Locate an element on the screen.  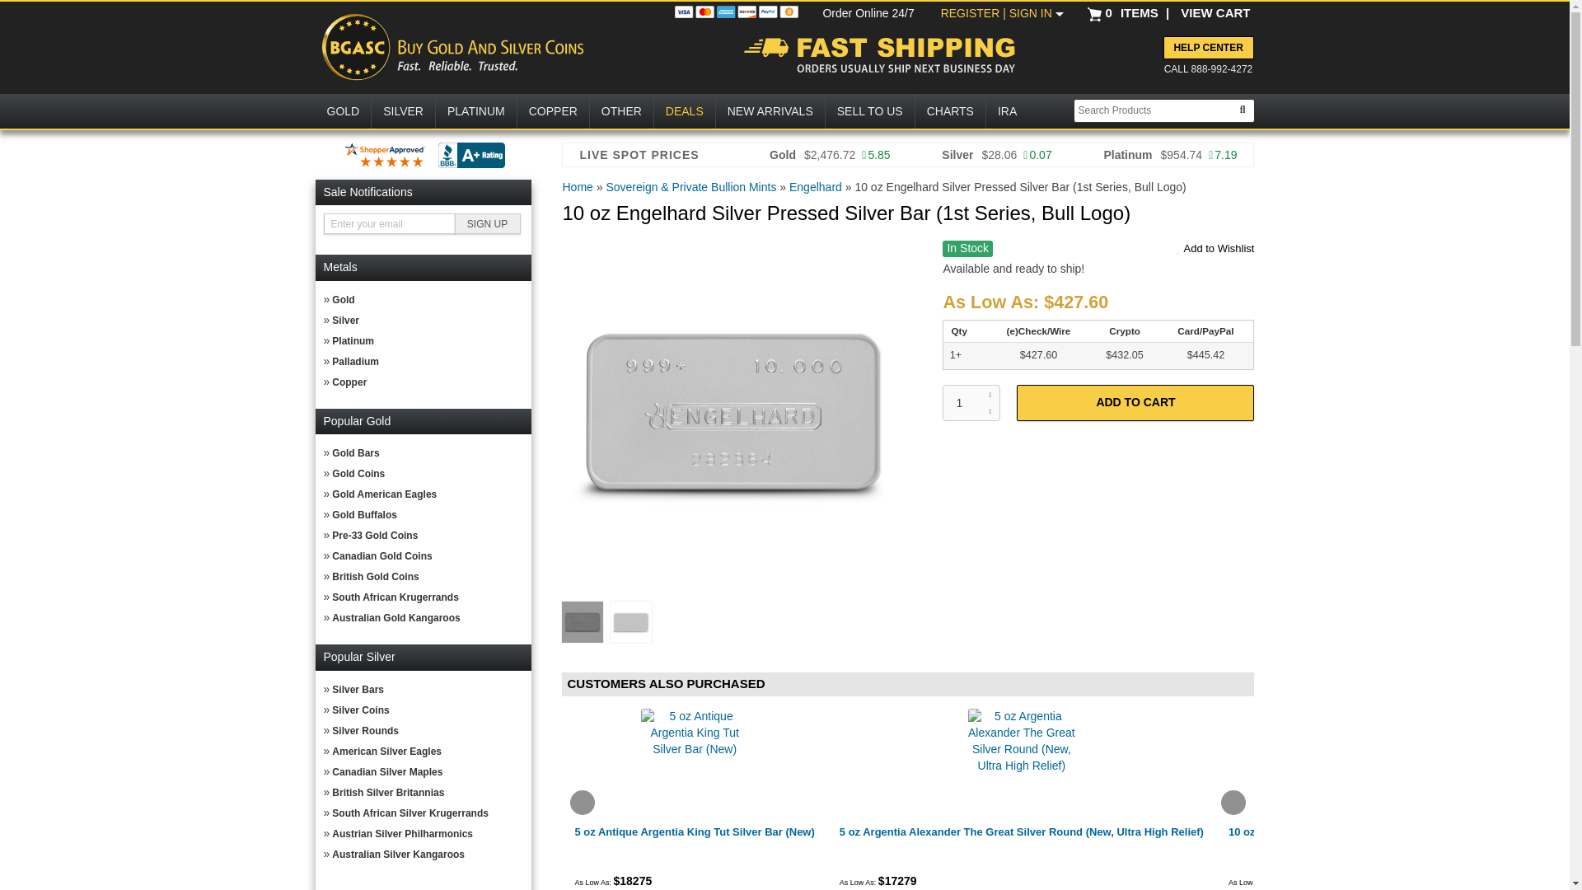
VIEW CART is located at coordinates (1215, 12).